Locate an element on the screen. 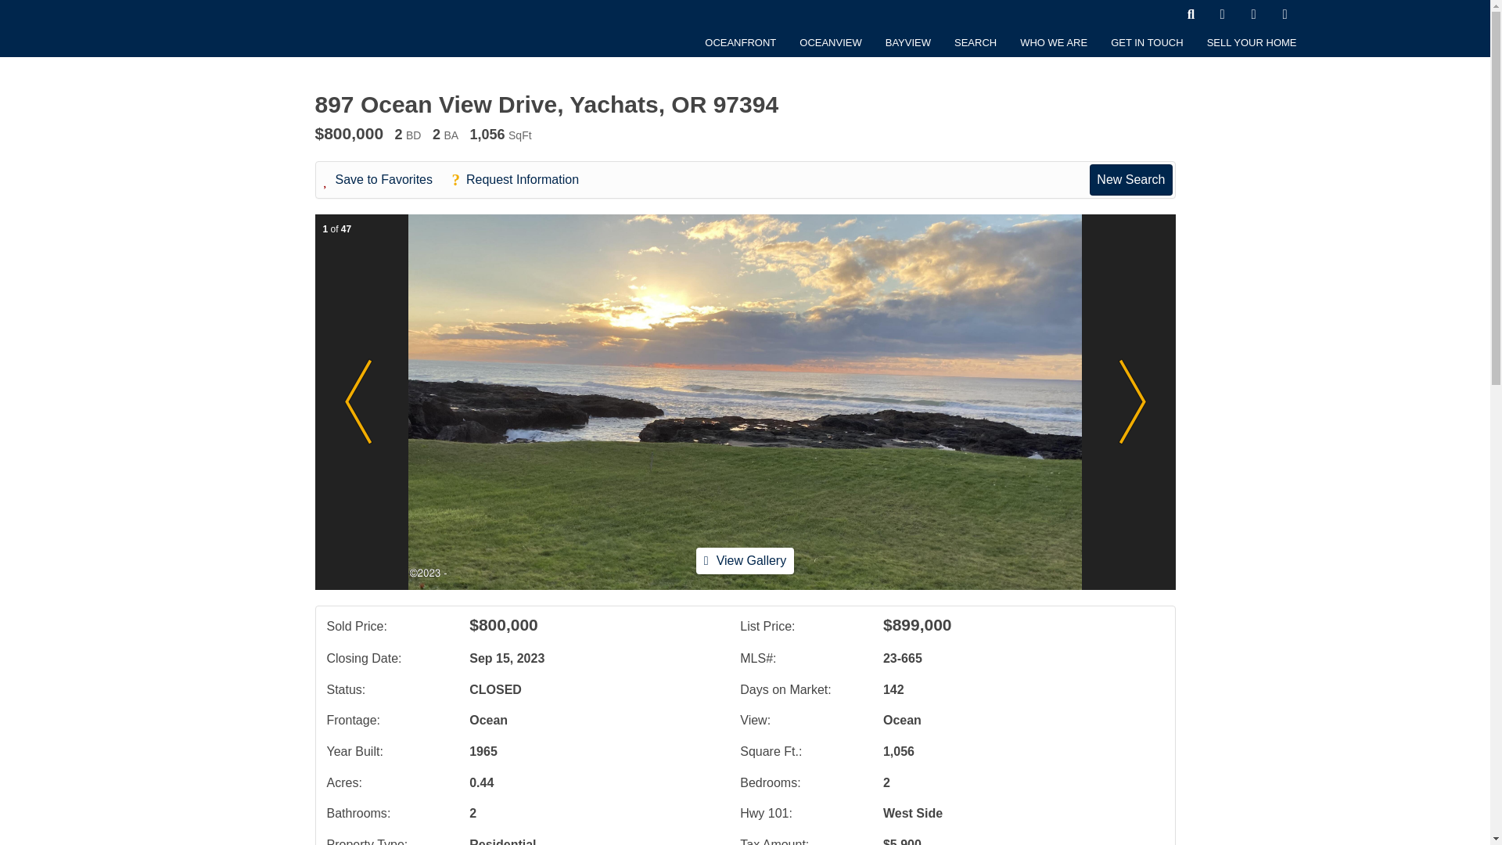  Request Information is located at coordinates (523, 180).